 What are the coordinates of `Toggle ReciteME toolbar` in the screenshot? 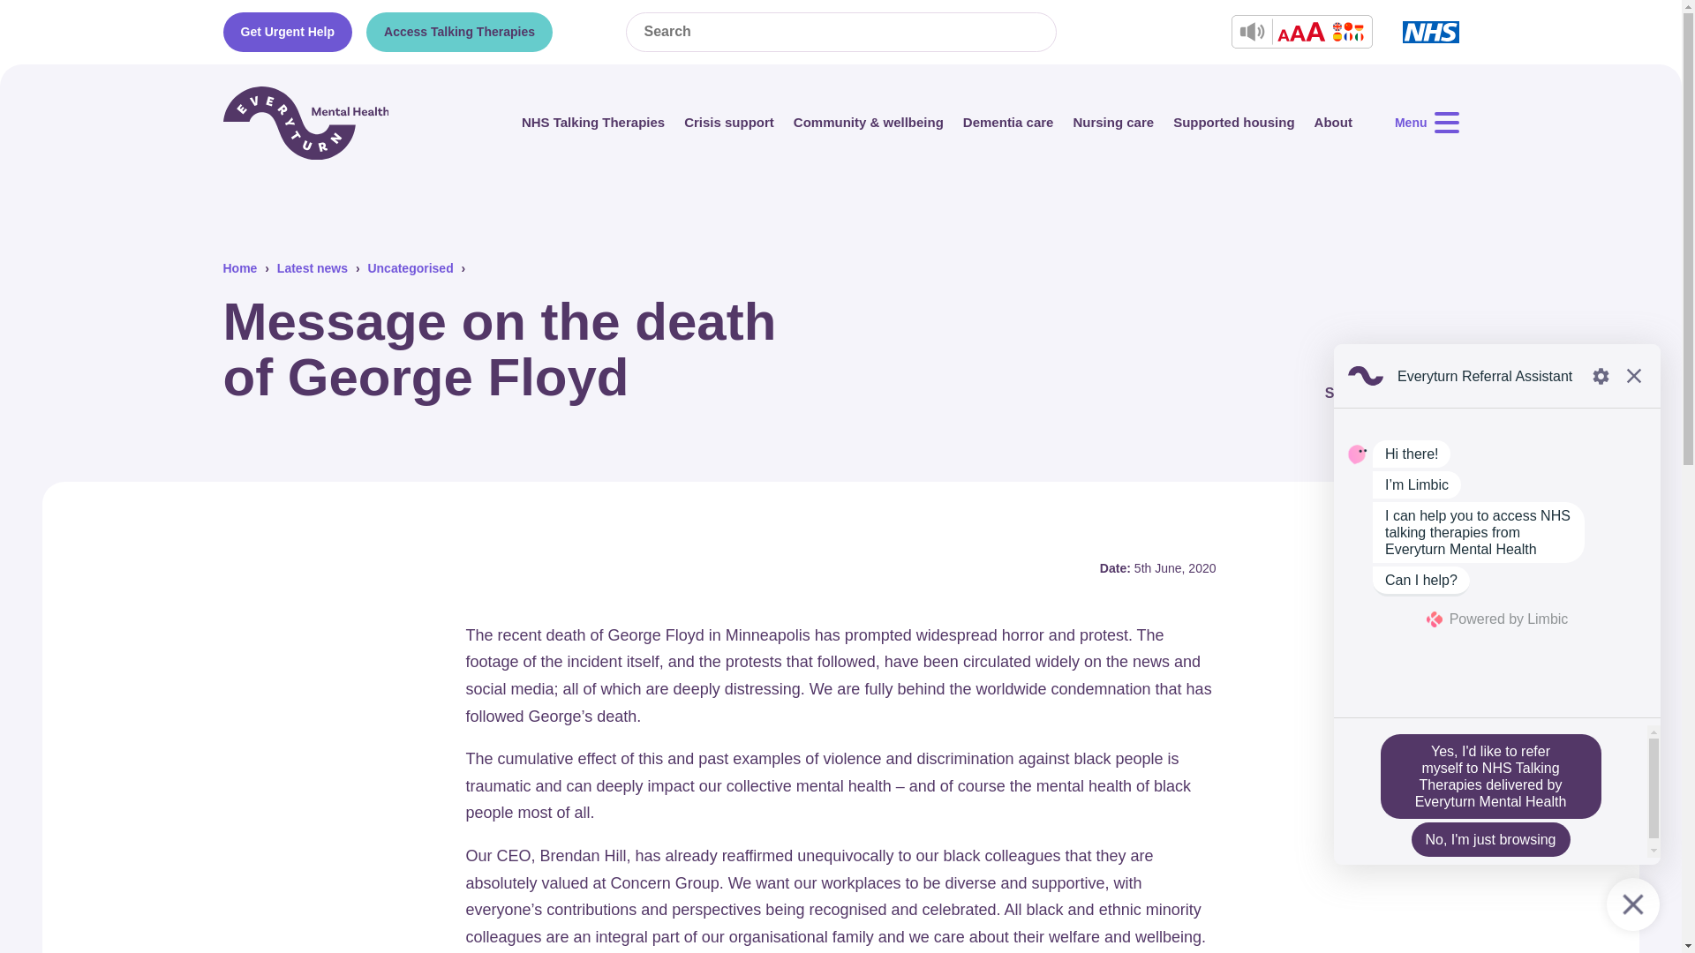 It's located at (1300, 32).